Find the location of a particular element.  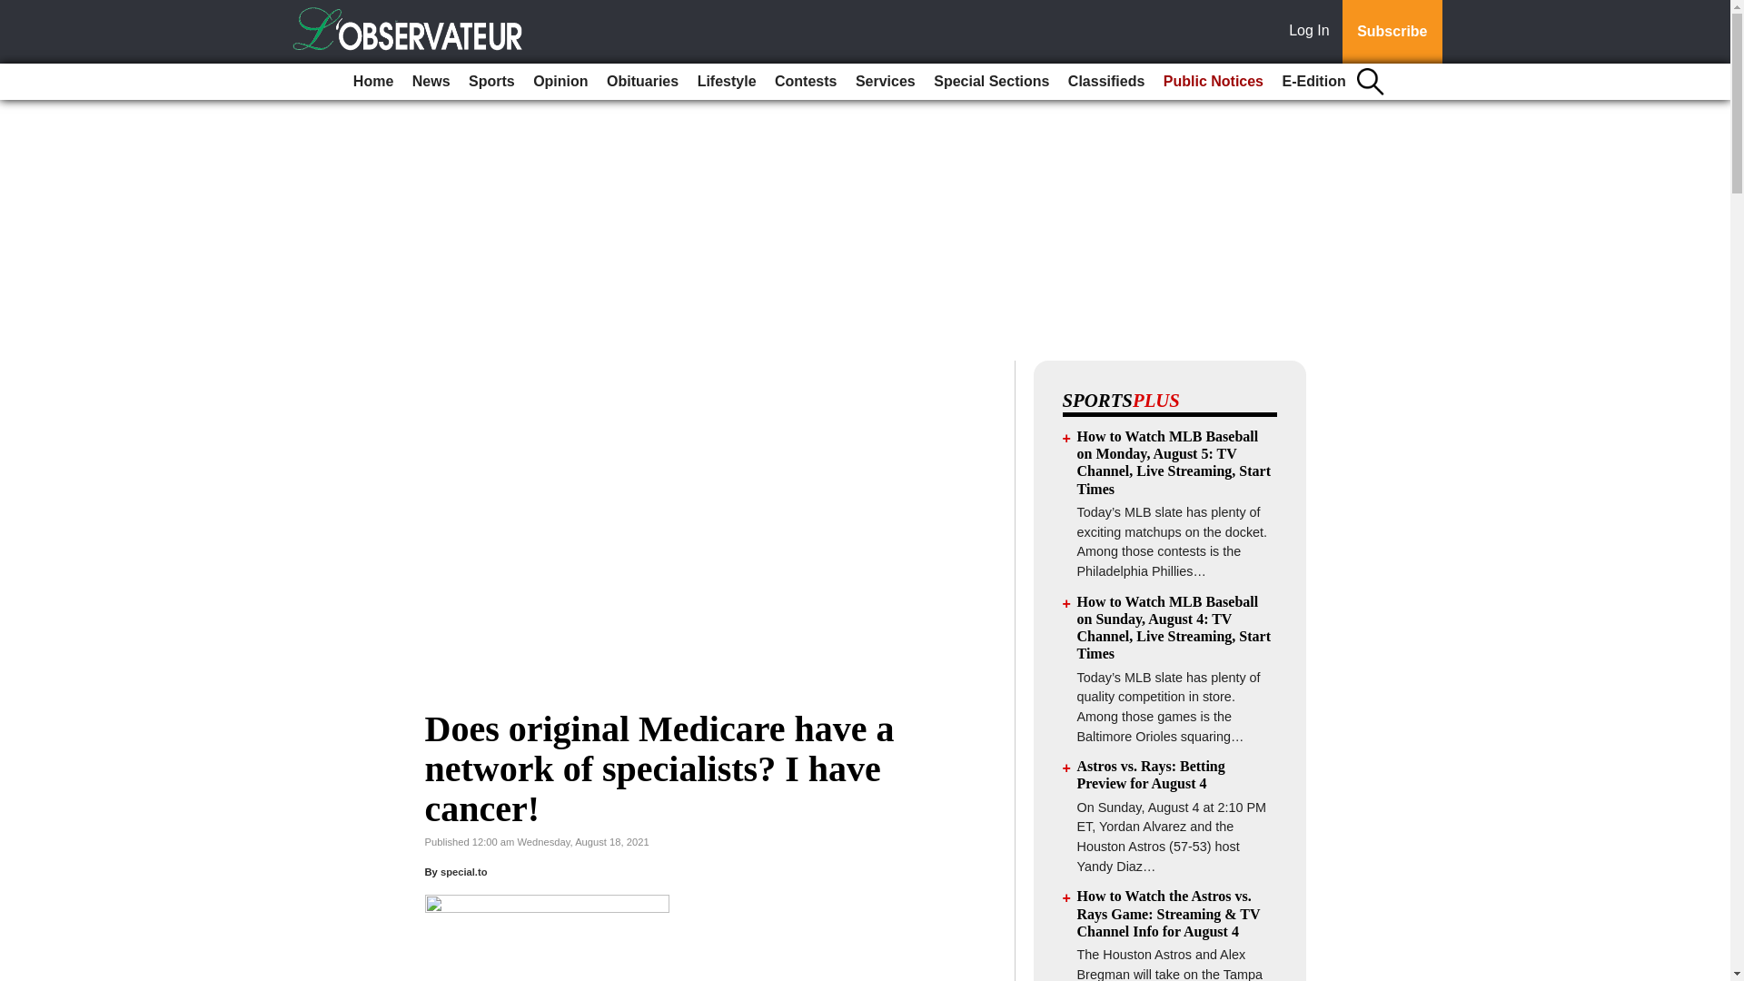

Log In is located at coordinates (1313, 32).